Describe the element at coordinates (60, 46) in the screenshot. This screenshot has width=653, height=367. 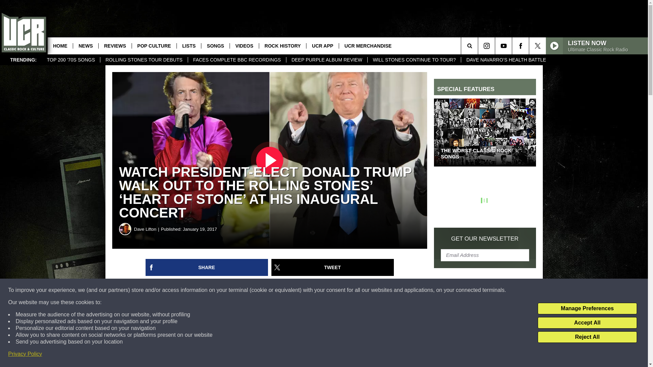
I see `HOME` at that location.